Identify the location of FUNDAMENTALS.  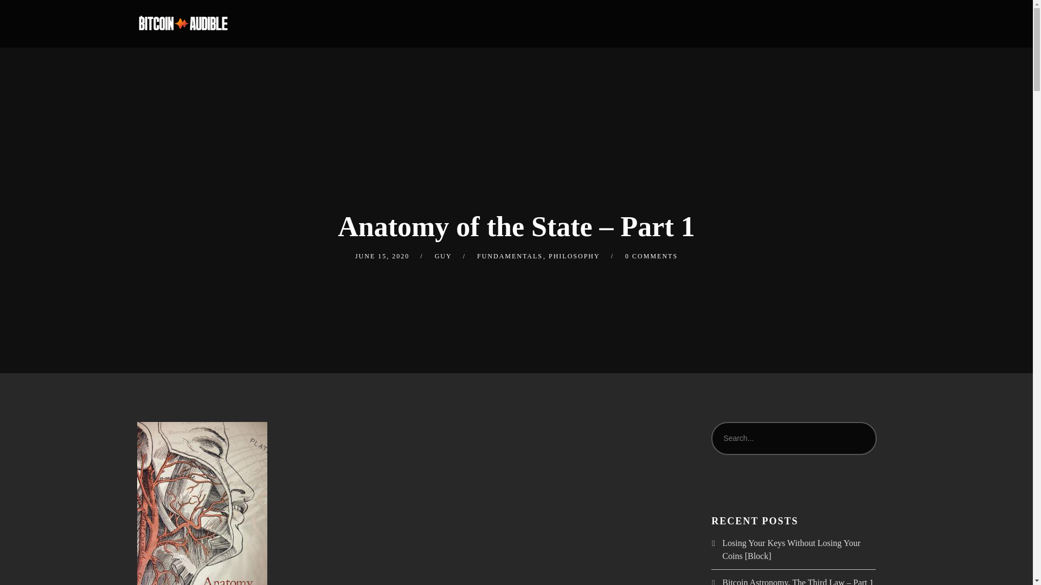
(510, 256).